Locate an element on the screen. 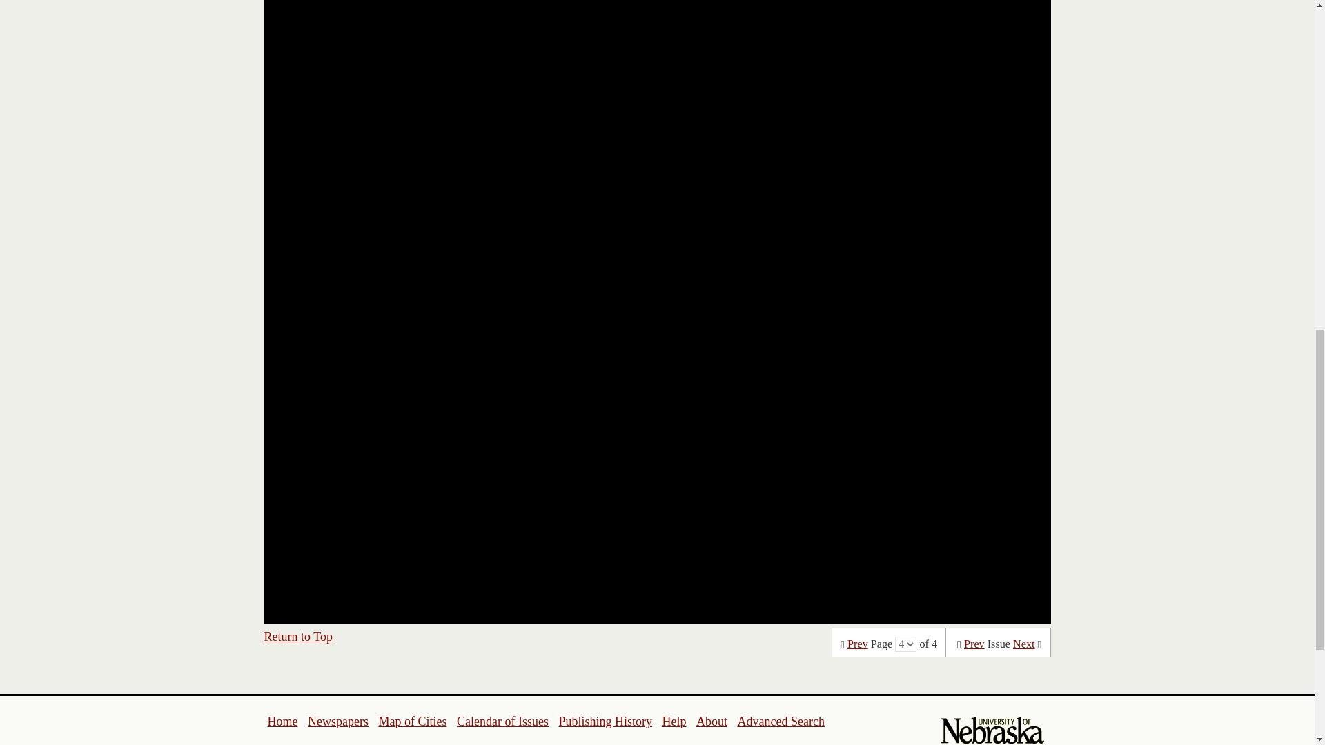 The image size is (1325, 745). Prev is located at coordinates (857, 644).